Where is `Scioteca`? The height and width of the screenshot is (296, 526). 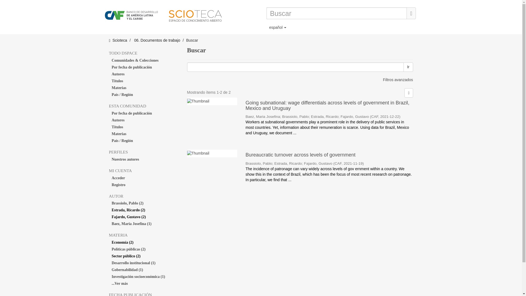
Scioteca is located at coordinates (120, 40).